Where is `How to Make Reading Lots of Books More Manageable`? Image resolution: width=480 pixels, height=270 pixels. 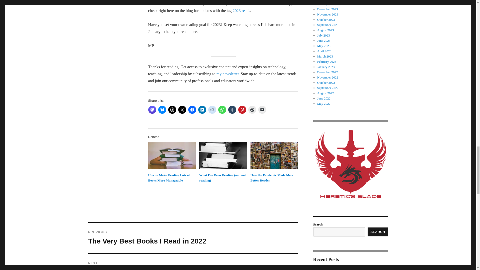
How to Make Reading Lots of Books More Manageable is located at coordinates (172, 155).